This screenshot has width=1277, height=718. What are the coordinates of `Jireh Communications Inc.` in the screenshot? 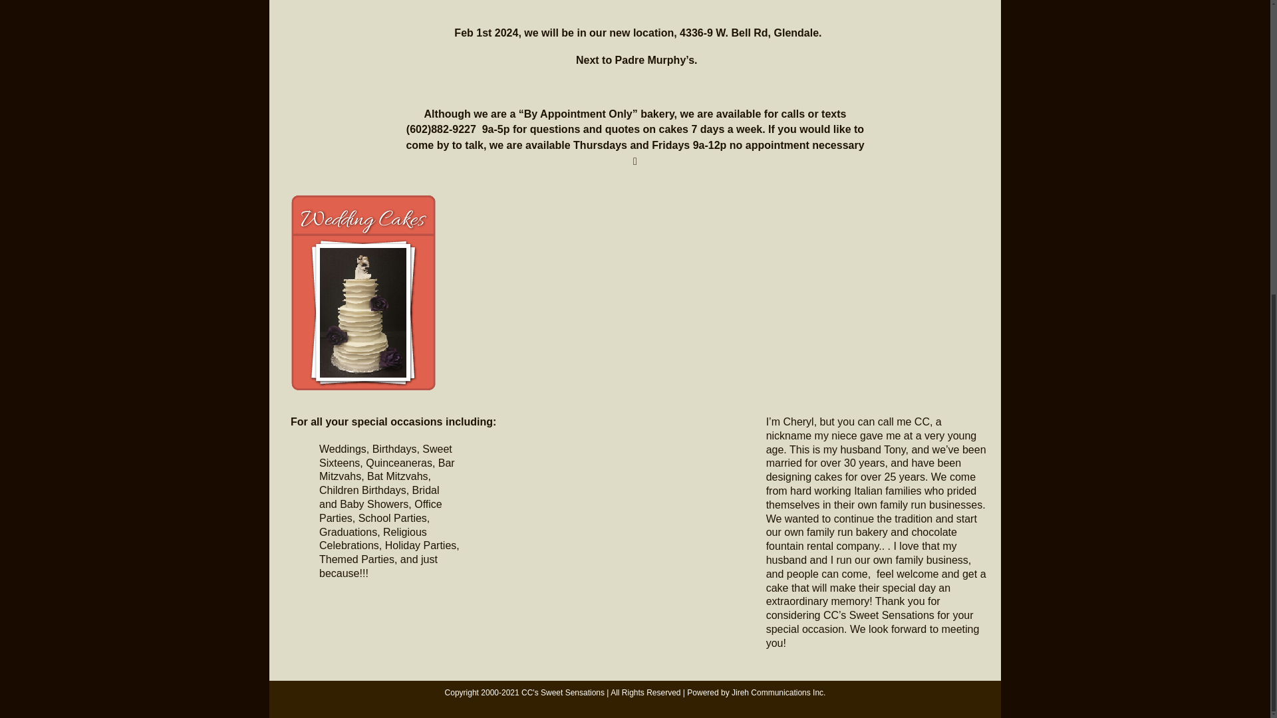 It's located at (778, 692).